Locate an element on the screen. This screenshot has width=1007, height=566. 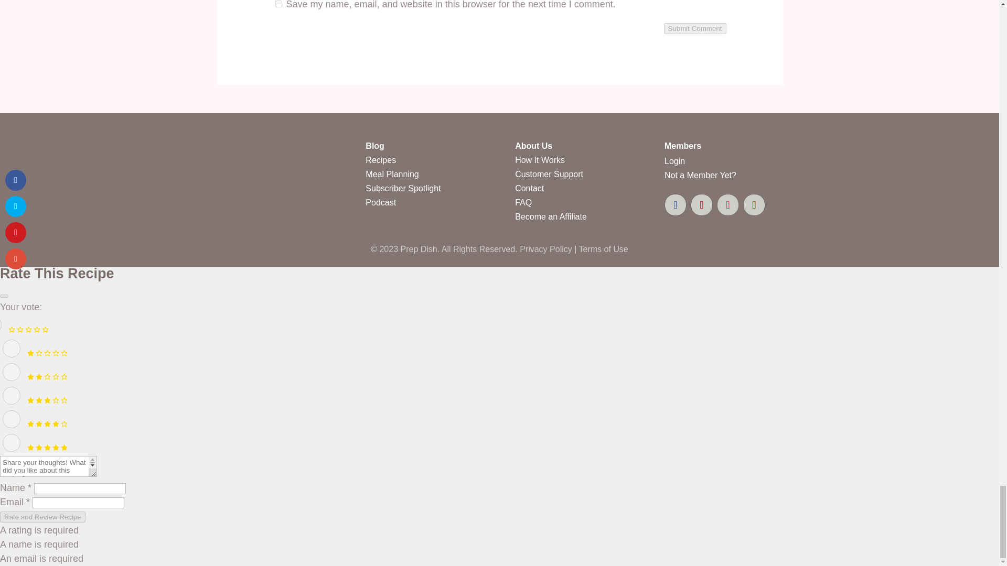
Blog is located at coordinates (374, 146).